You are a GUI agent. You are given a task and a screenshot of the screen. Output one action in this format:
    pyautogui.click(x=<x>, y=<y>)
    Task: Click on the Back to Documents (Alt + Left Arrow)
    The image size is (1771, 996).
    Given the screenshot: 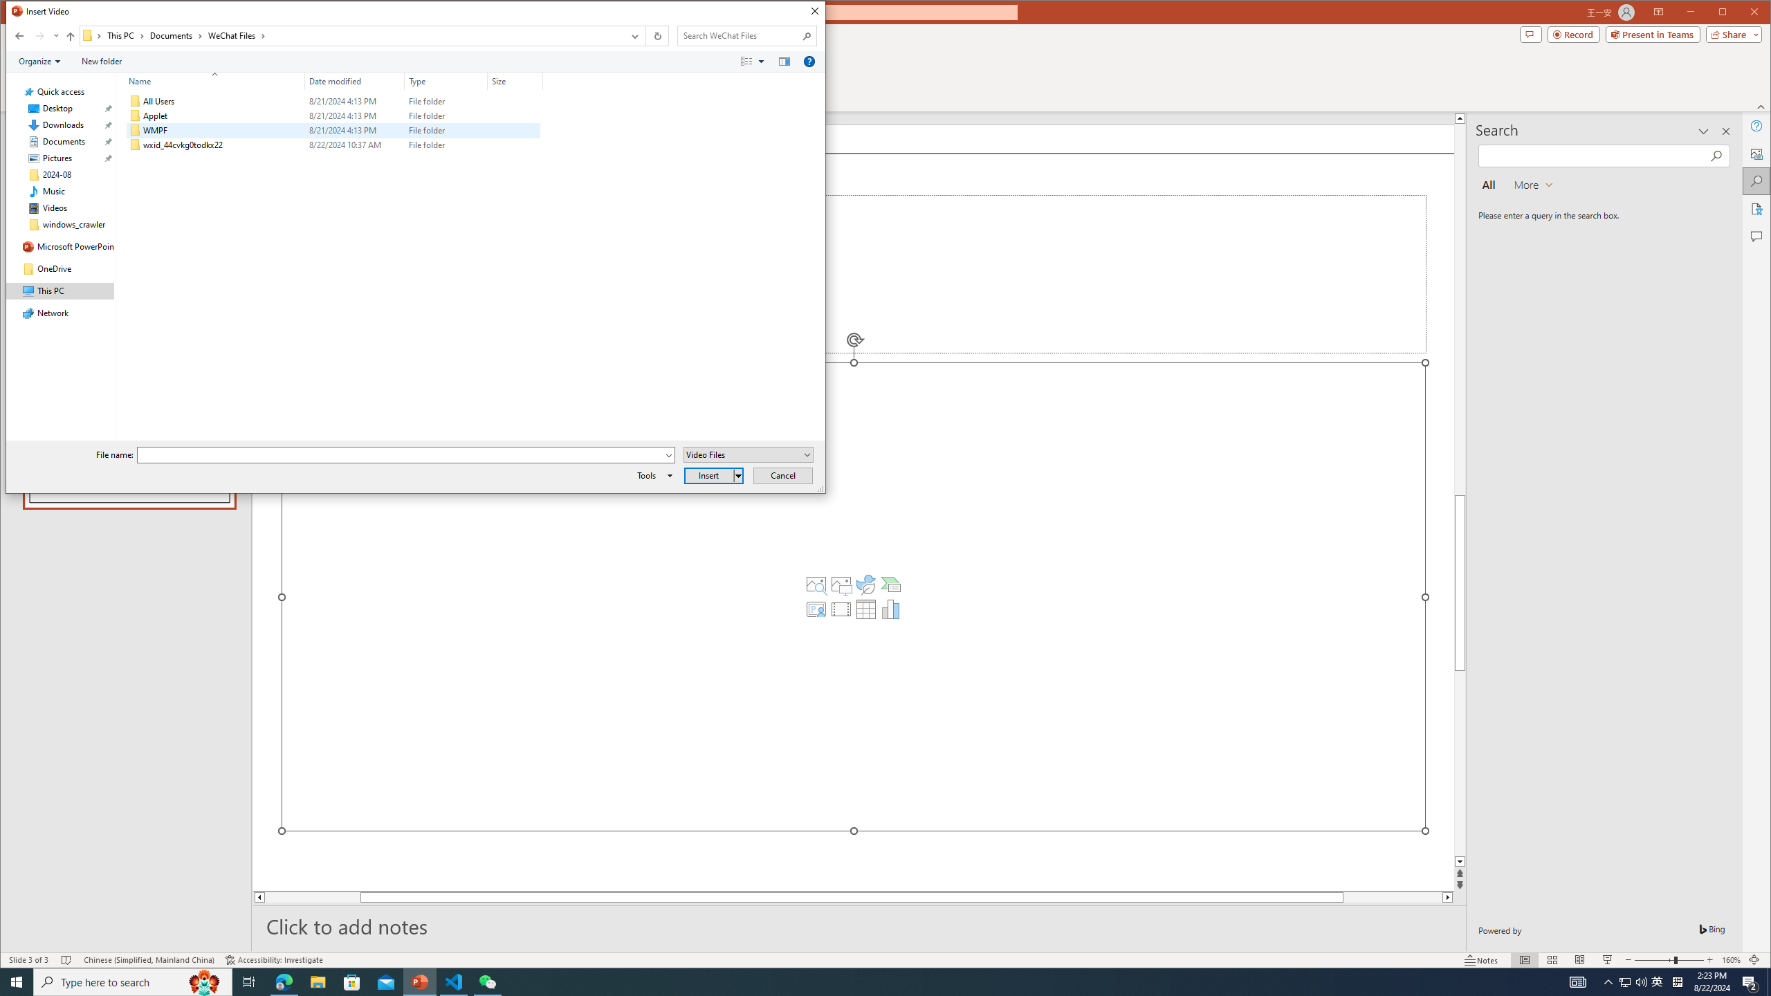 What is the action you would take?
    pyautogui.click(x=19, y=36)
    